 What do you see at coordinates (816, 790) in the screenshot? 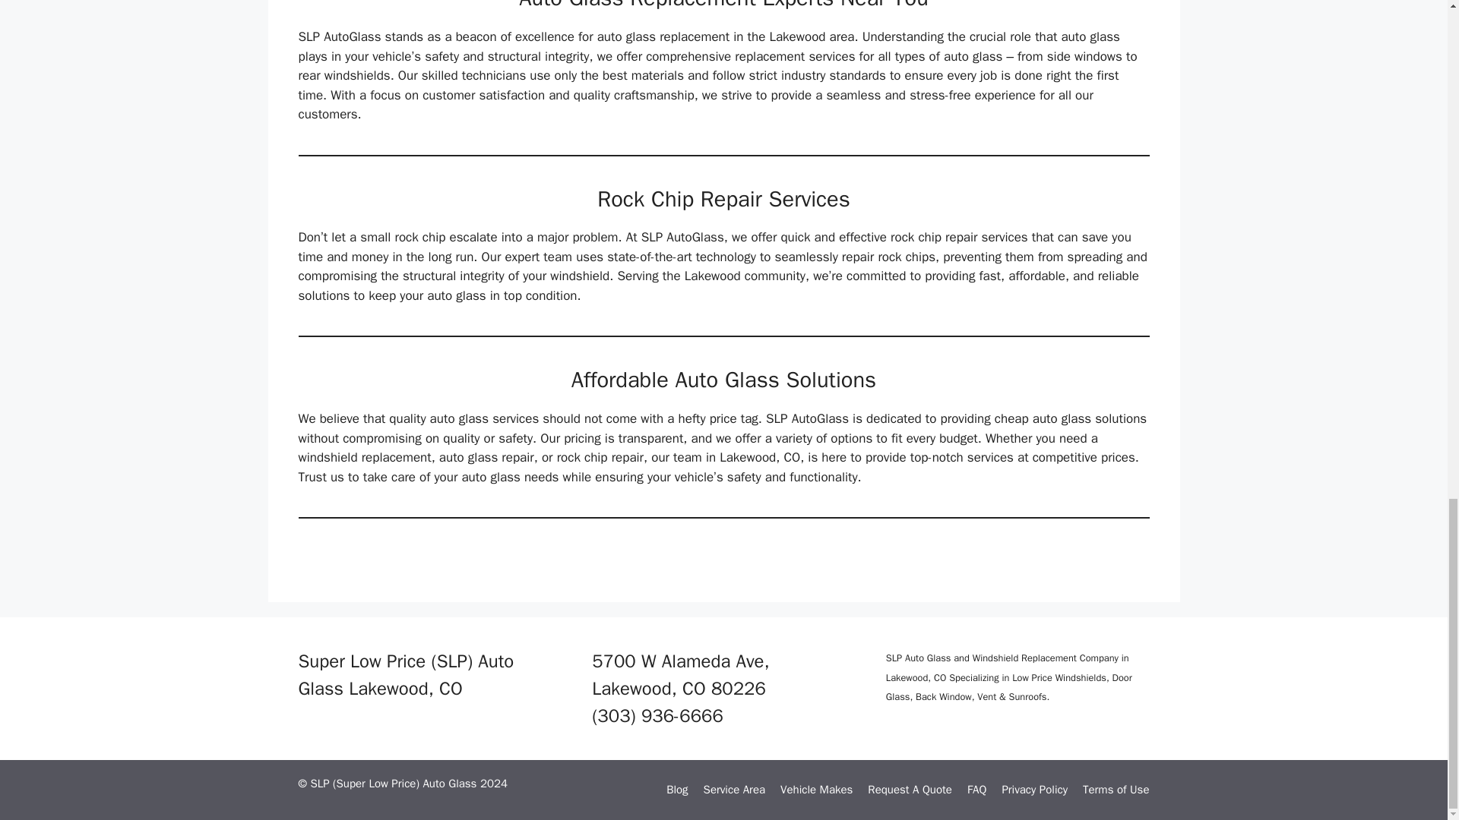
I see `Vehicle Makes` at bounding box center [816, 790].